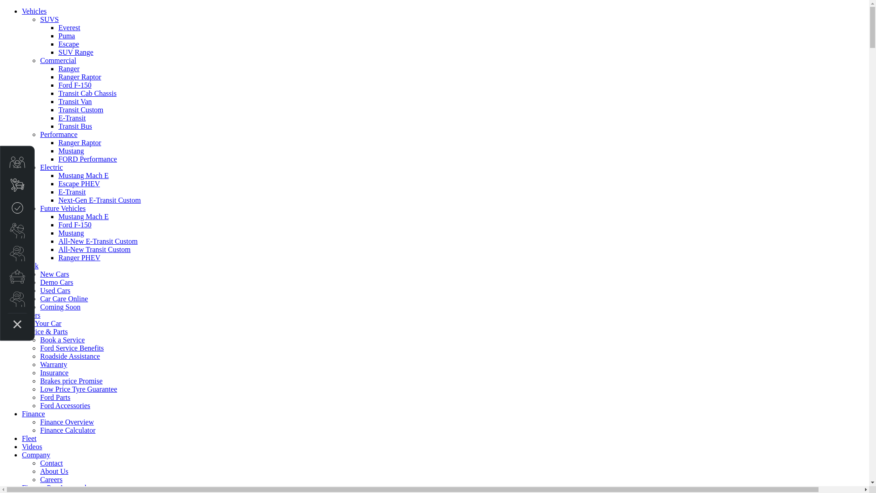  What do you see at coordinates (72, 192) in the screenshot?
I see `E-Transit` at bounding box center [72, 192].